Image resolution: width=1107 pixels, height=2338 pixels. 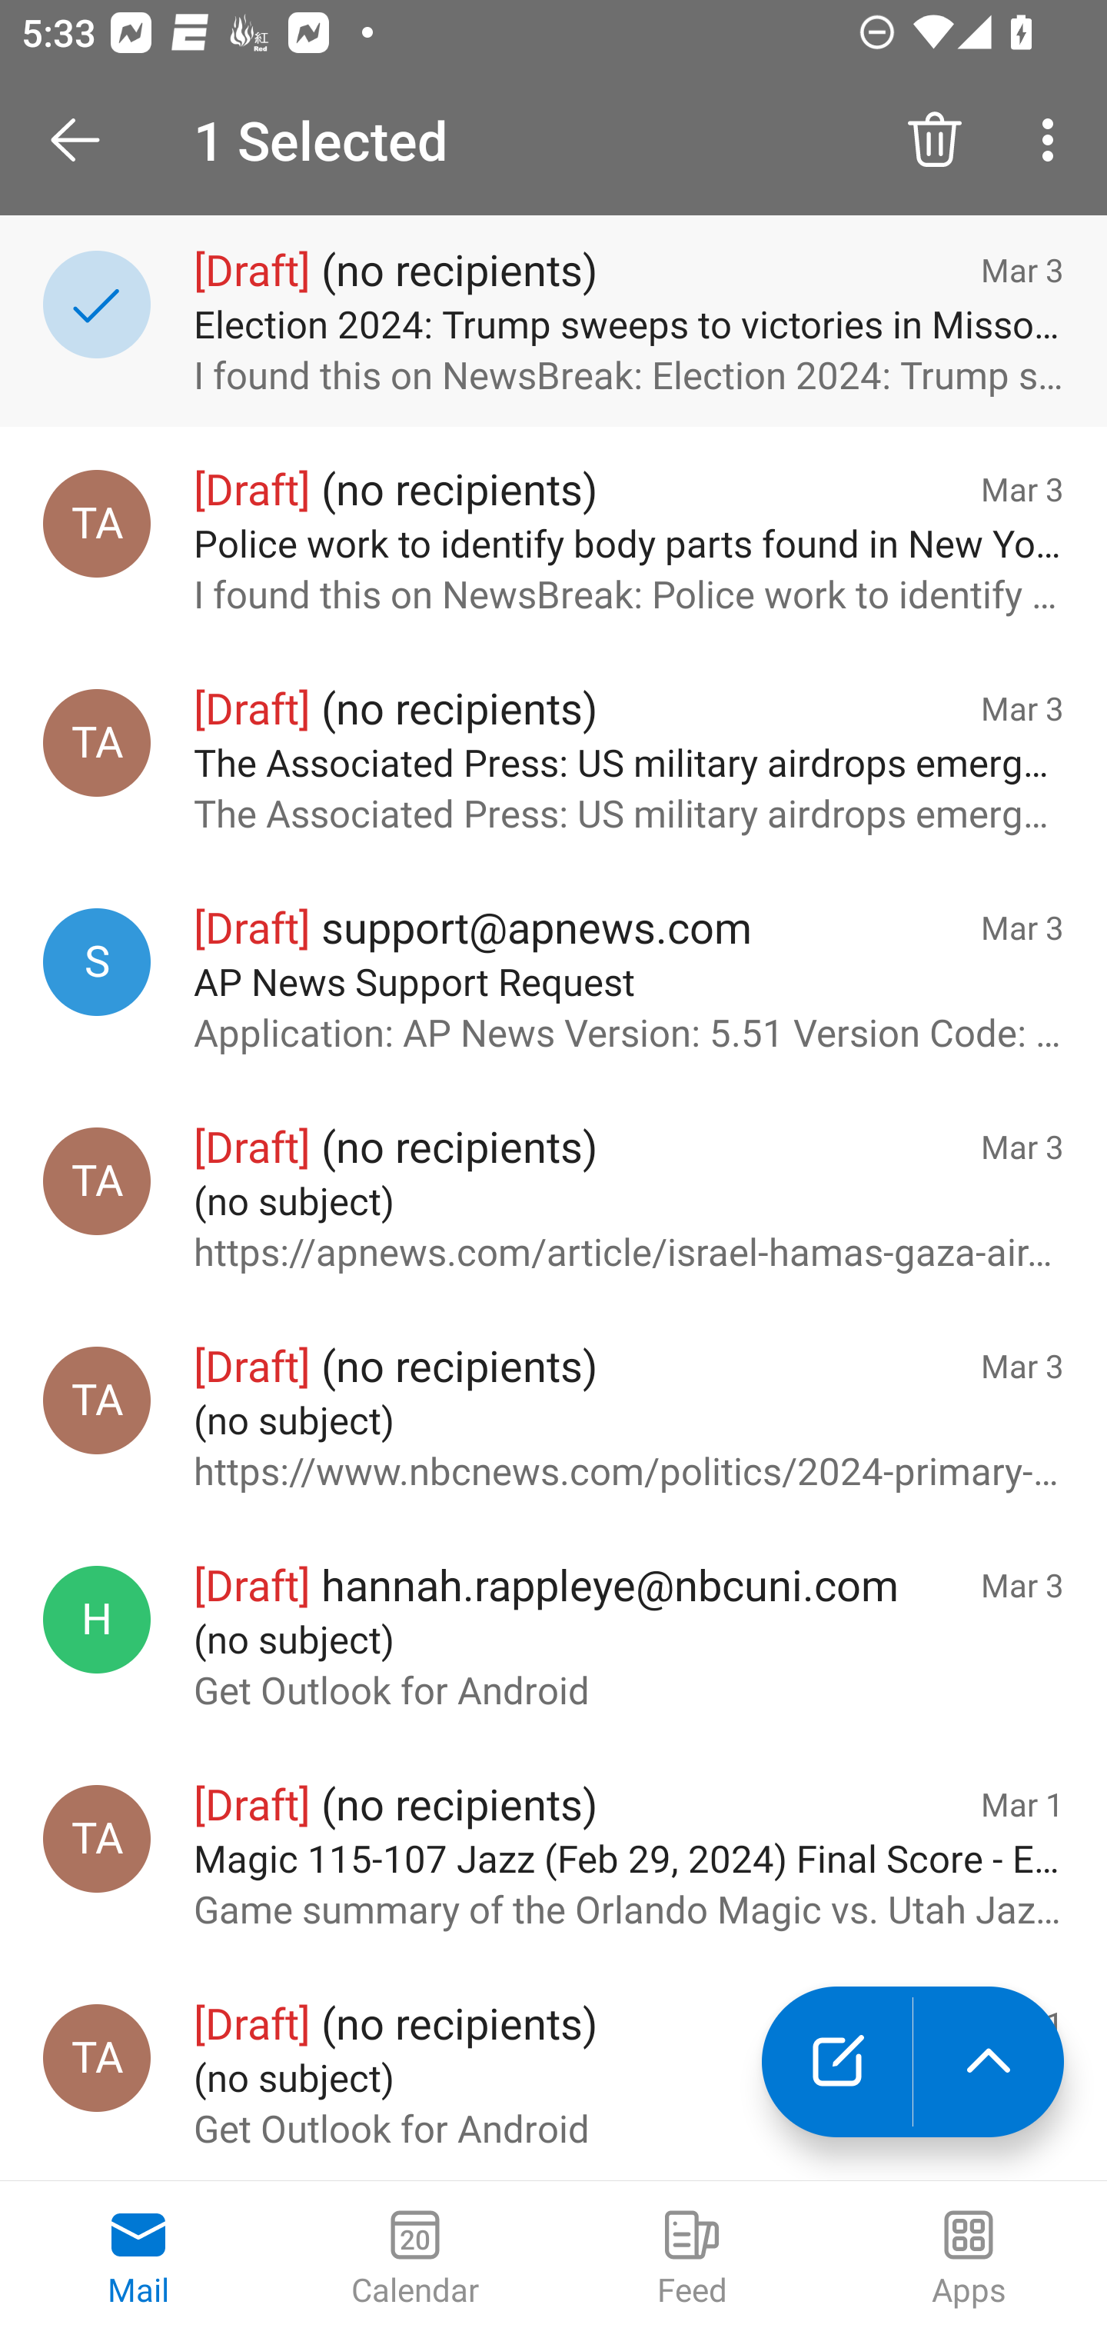 I want to click on support@apnews.com, so click(x=97, y=961).